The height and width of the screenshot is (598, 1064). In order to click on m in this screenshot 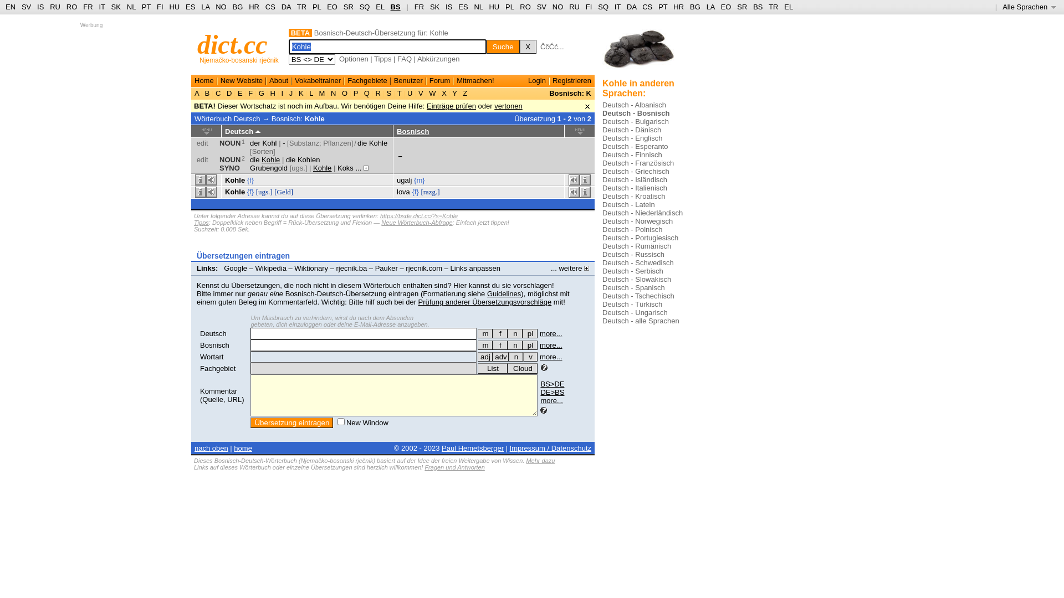, I will do `click(485, 333)`.